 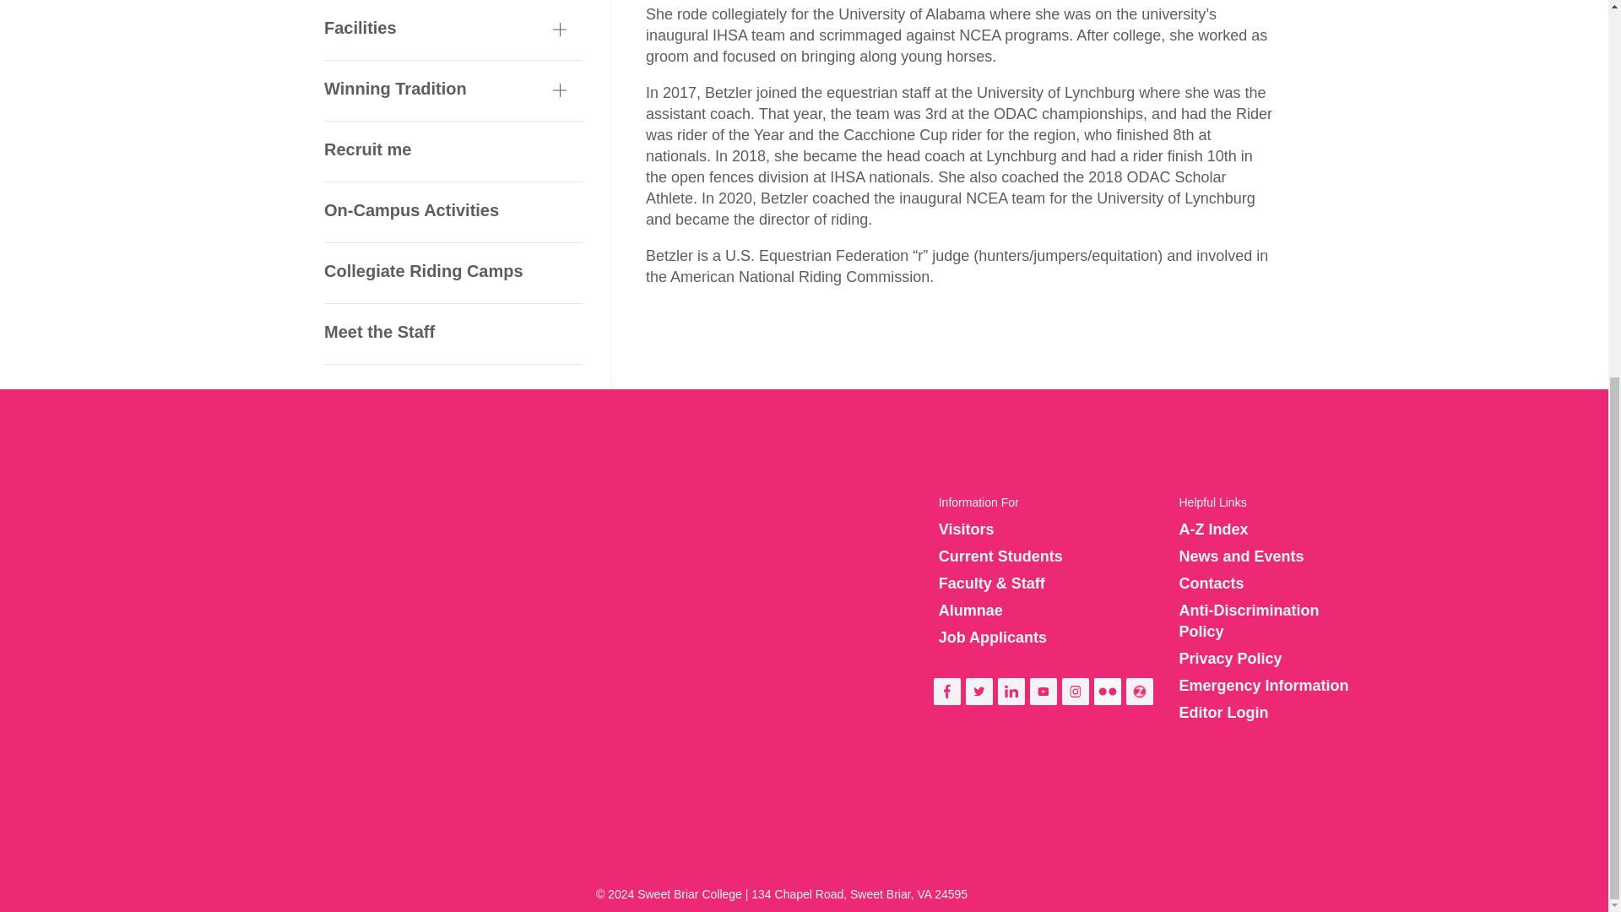 What do you see at coordinates (971, 610) in the screenshot?
I see `Alumnae` at bounding box center [971, 610].